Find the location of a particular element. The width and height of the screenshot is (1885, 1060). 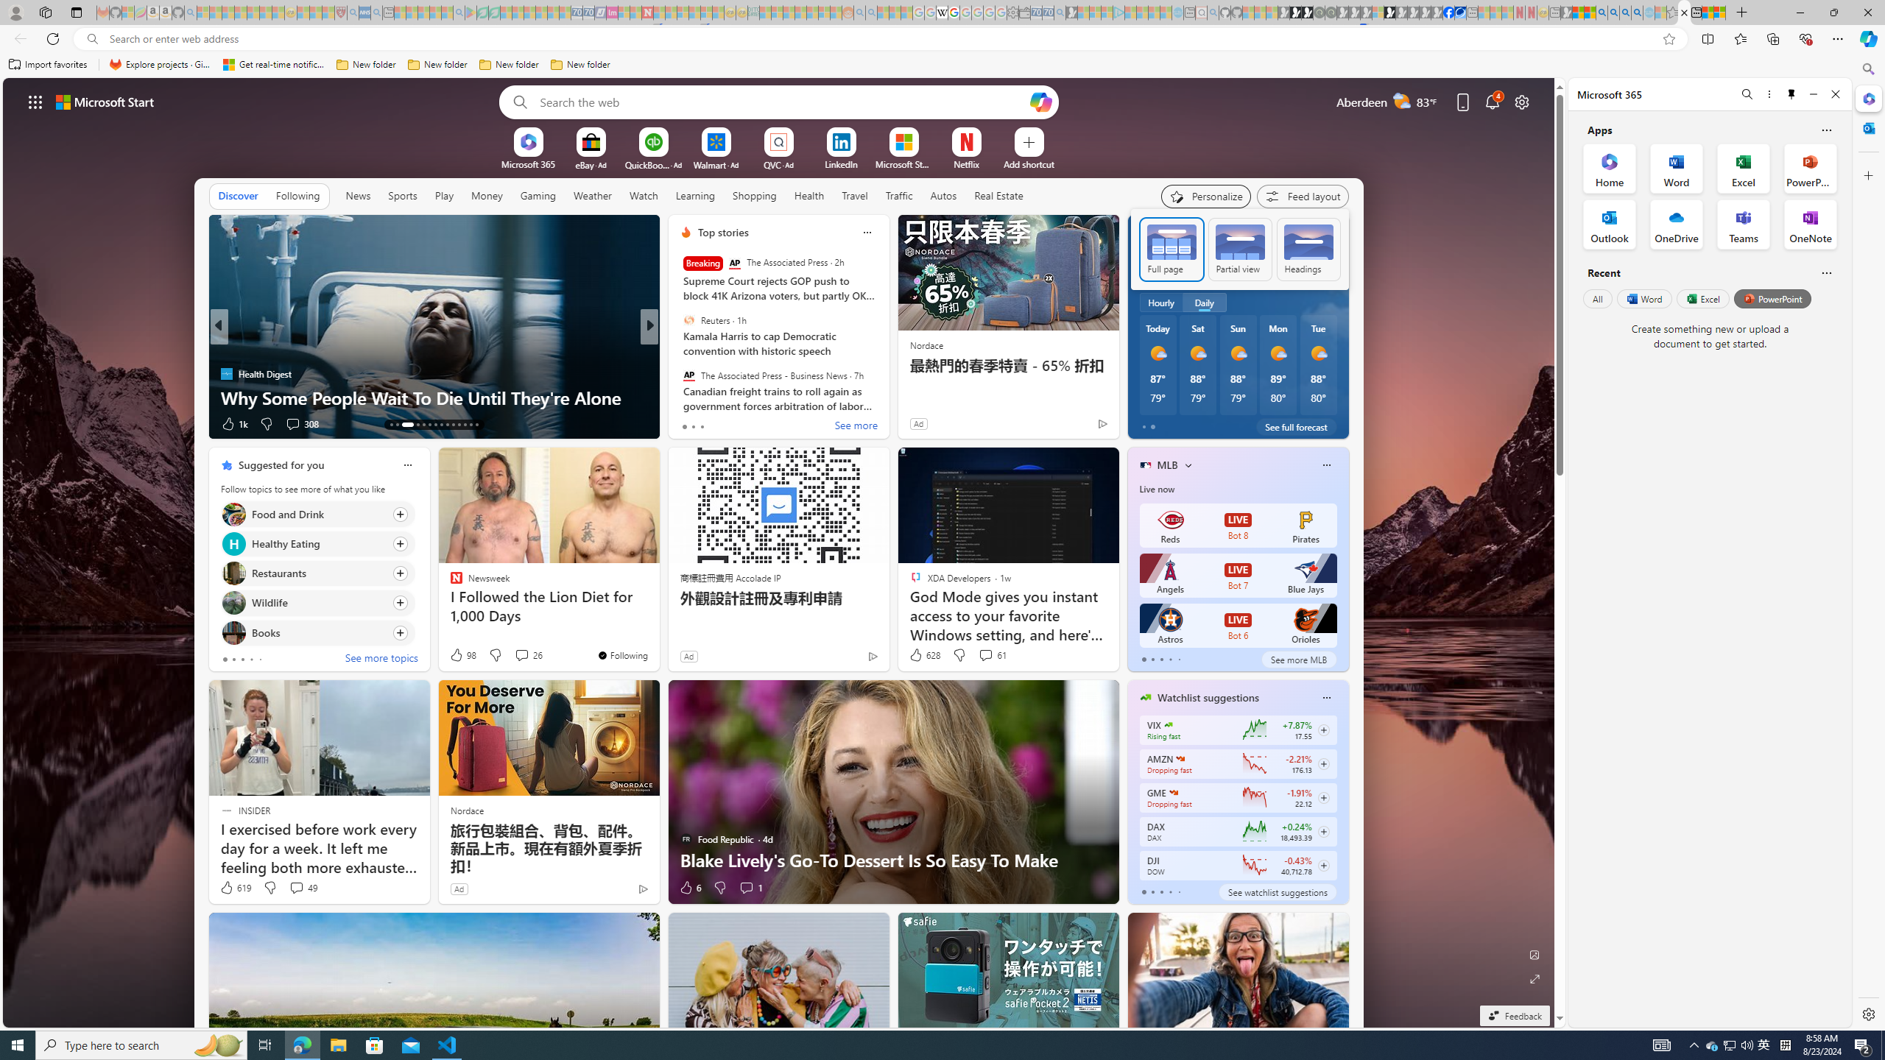

The Weather Channel - MSN - Sleeping is located at coordinates (228, 13).